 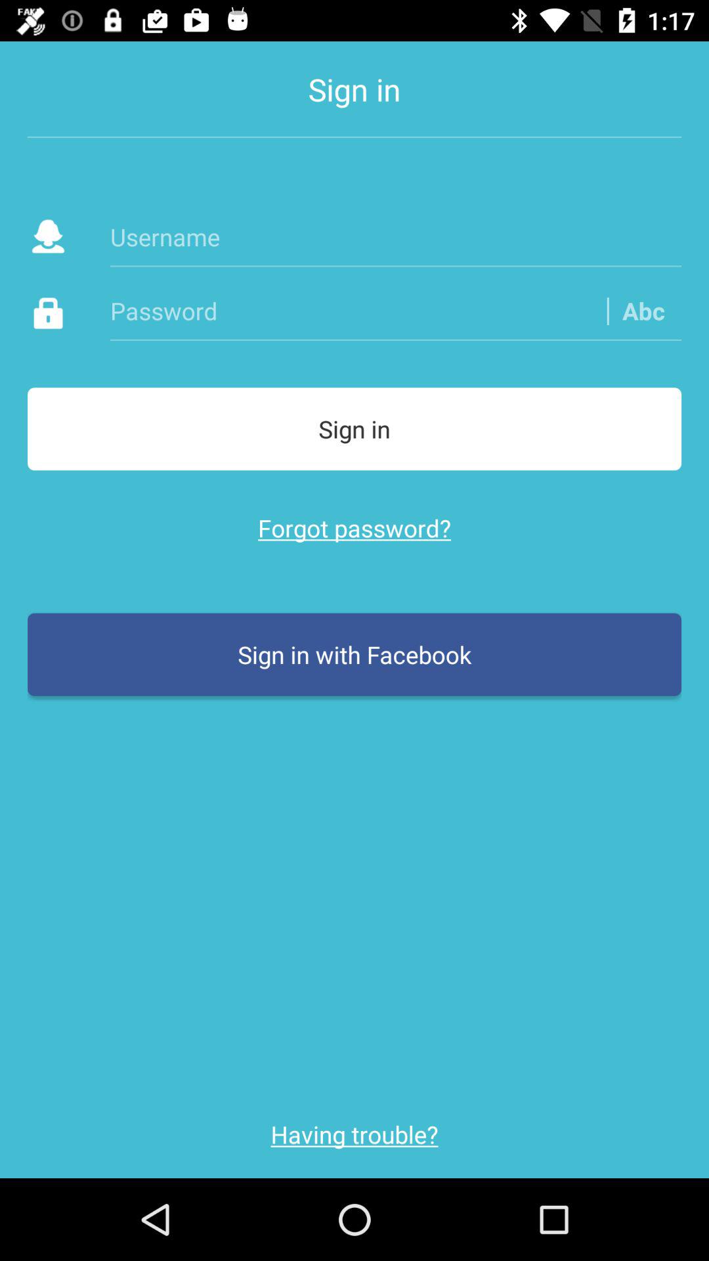 What do you see at coordinates (396, 236) in the screenshot?
I see `turn off the item below sign in icon` at bounding box center [396, 236].